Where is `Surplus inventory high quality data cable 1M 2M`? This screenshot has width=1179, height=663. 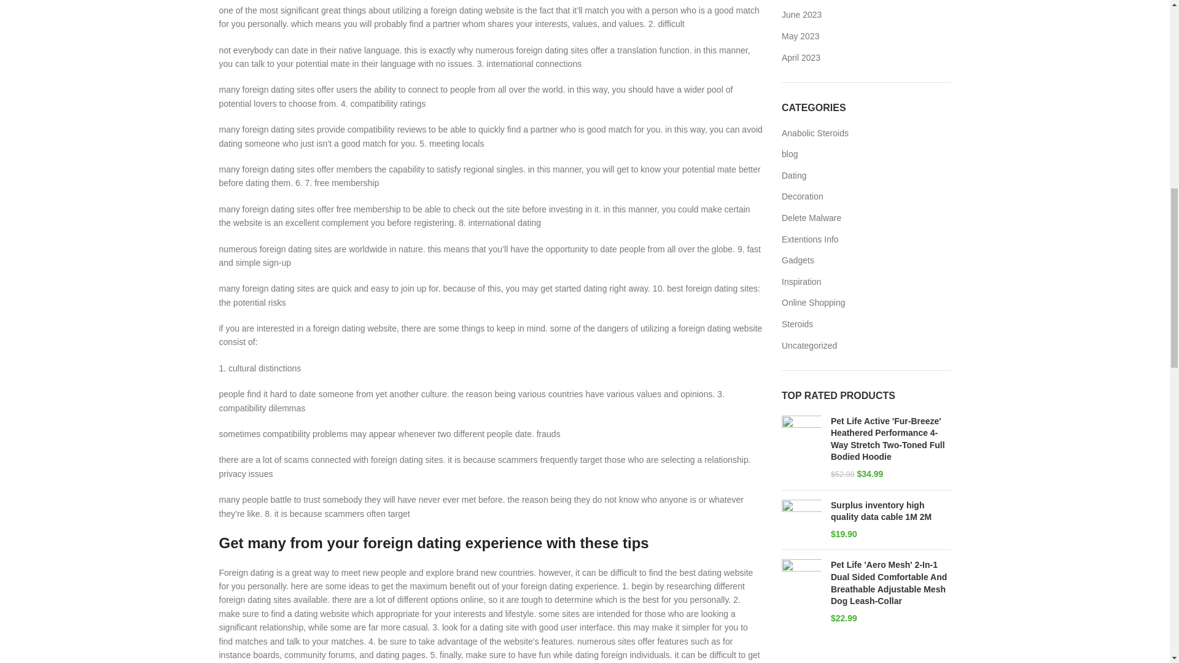 Surplus inventory high quality data cable 1M 2M is located at coordinates (891, 512).